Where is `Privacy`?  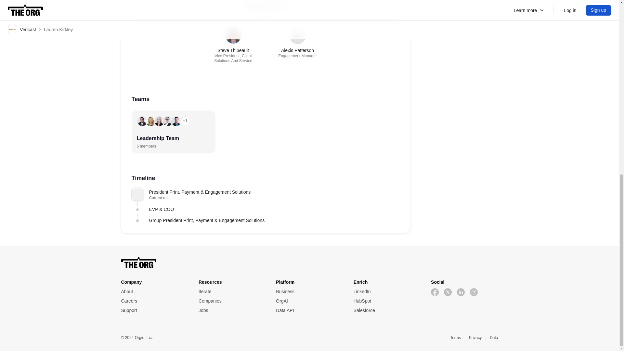 Privacy is located at coordinates (475, 337).